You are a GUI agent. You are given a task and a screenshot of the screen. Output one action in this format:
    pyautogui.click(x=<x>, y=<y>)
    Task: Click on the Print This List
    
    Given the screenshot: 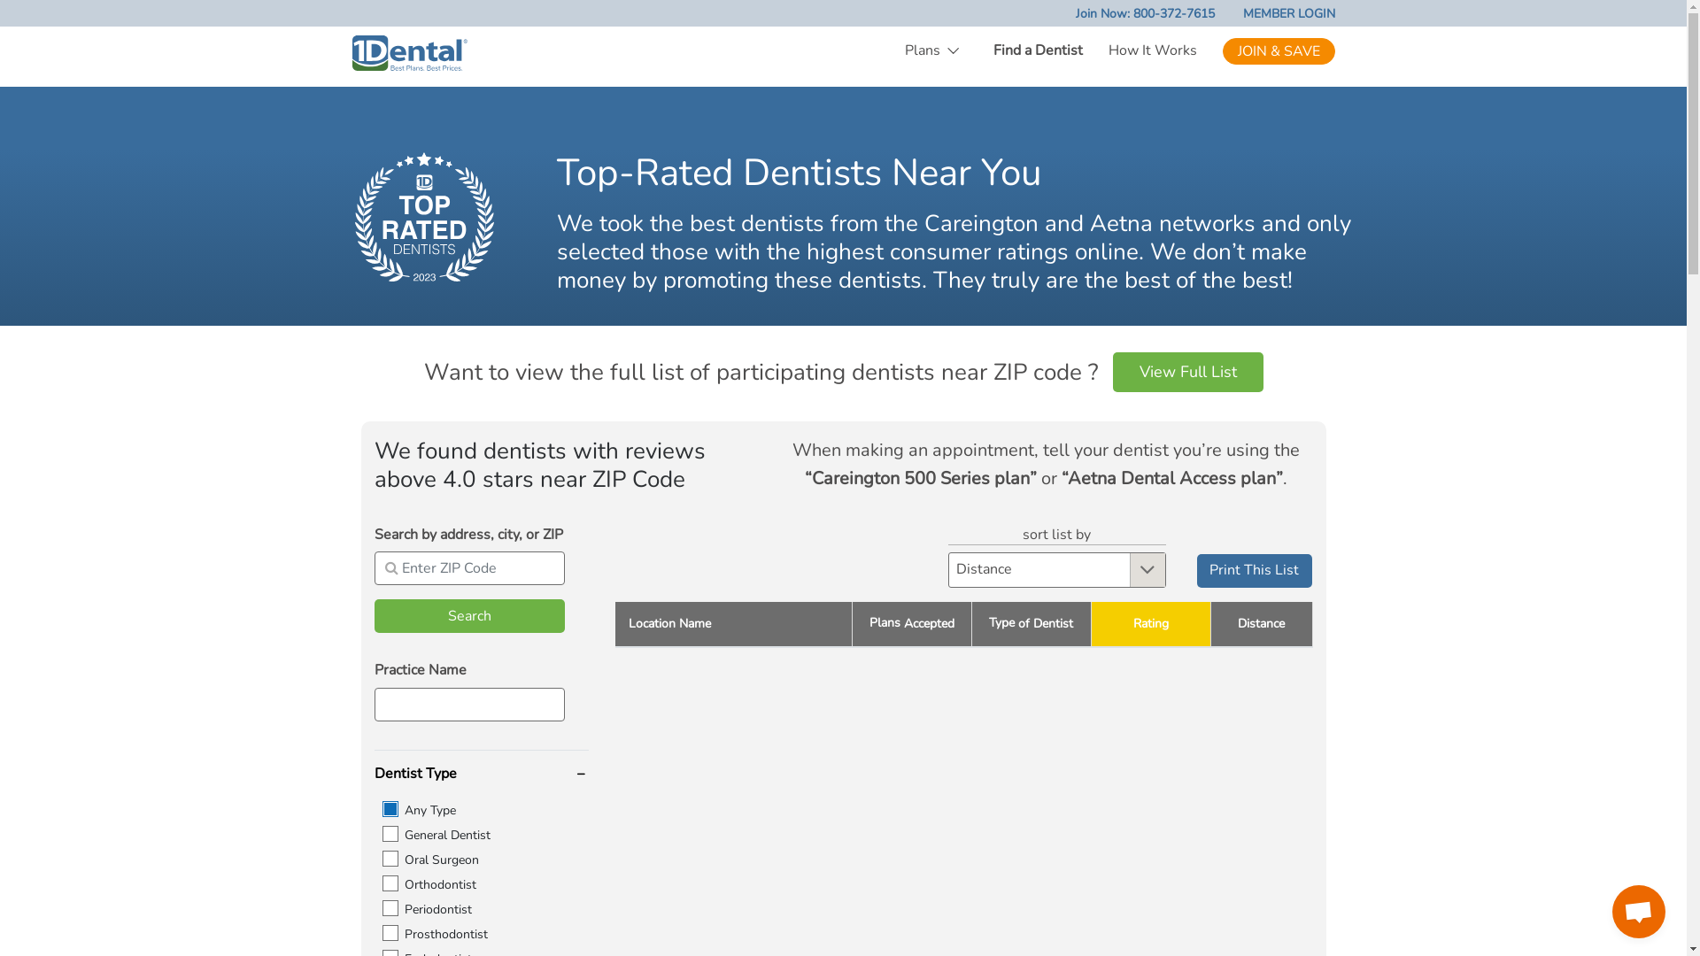 What is the action you would take?
    pyautogui.click(x=1255, y=571)
    